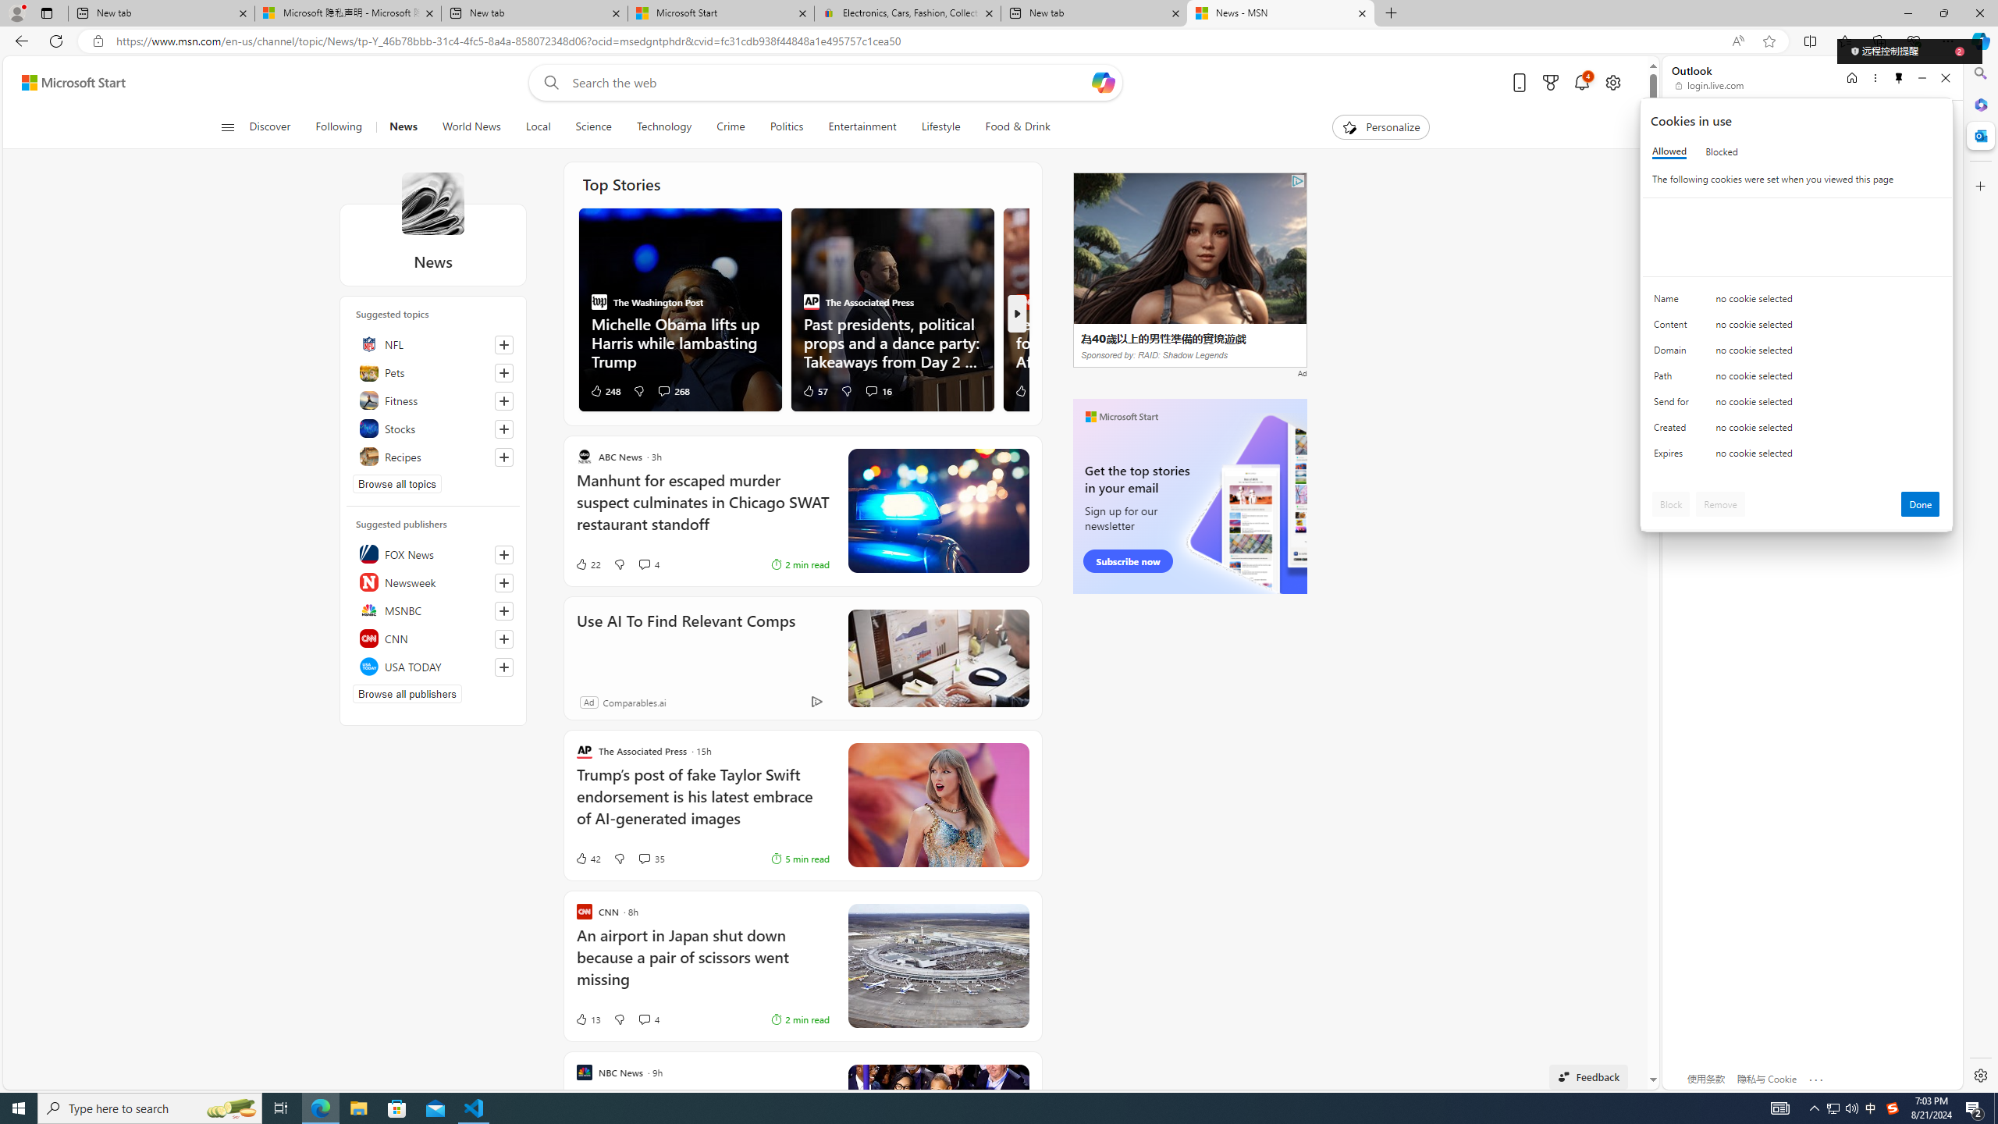  What do you see at coordinates (433, 638) in the screenshot?
I see `CNN` at bounding box center [433, 638].